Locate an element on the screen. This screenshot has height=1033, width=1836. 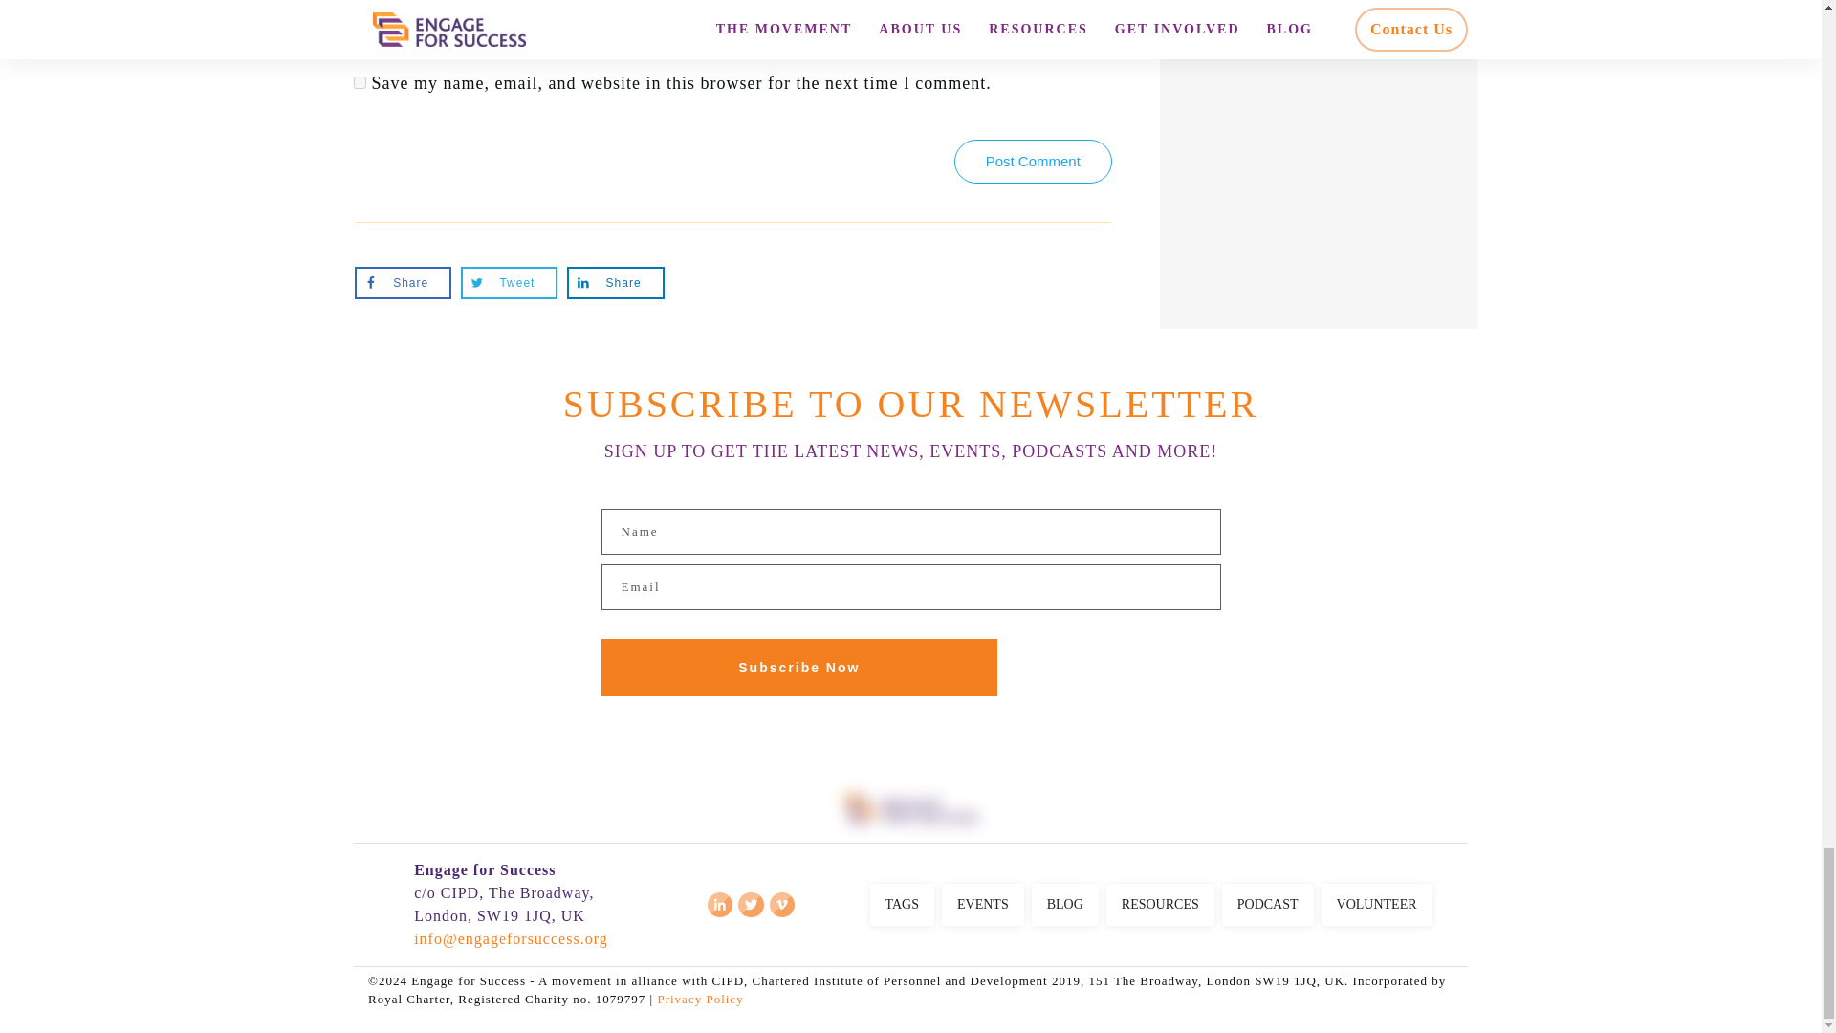
yes is located at coordinates (360, 82).